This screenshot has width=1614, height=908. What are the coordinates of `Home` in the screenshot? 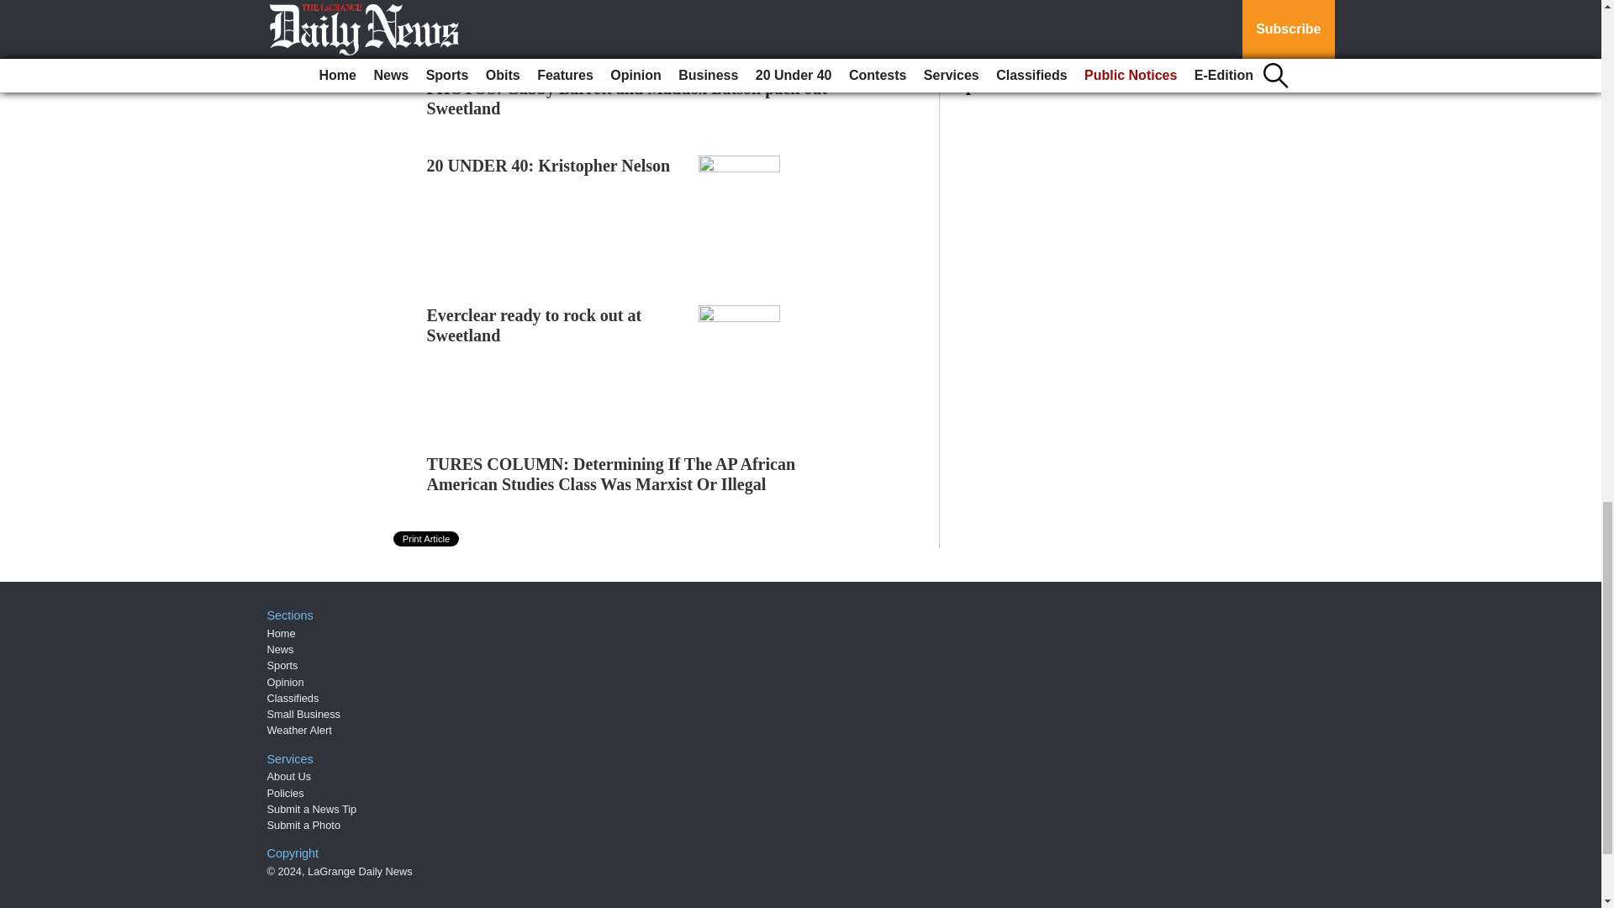 It's located at (281, 634).